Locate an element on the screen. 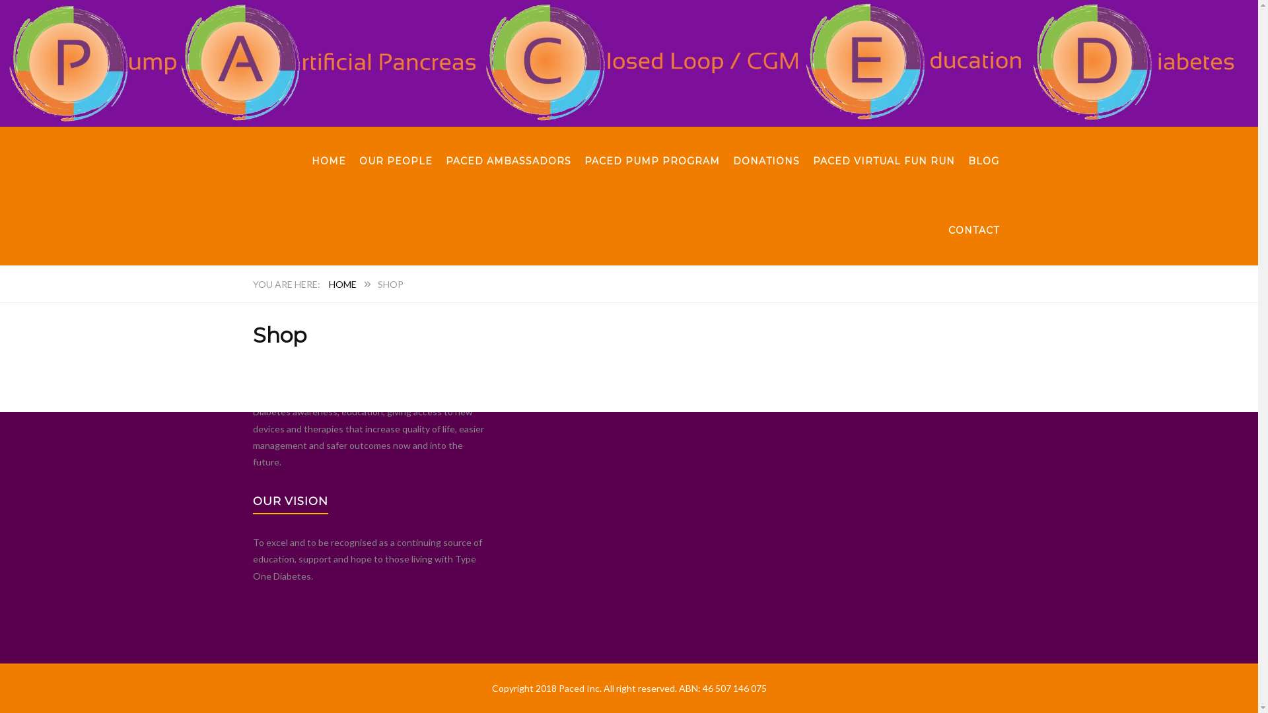 This screenshot has width=1268, height=713. PACED VIRTUAL FUN RUN is located at coordinates (884, 161).